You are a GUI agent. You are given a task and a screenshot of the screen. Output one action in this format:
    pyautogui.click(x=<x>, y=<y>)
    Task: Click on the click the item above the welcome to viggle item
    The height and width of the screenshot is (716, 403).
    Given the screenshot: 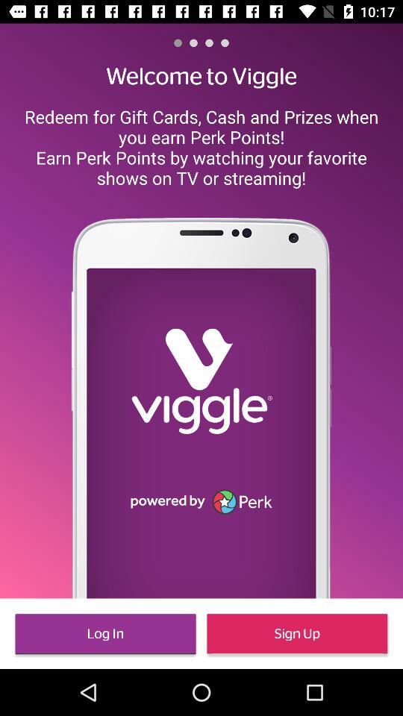 What is the action you would take?
    pyautogui.click(x=209, y=43)
    